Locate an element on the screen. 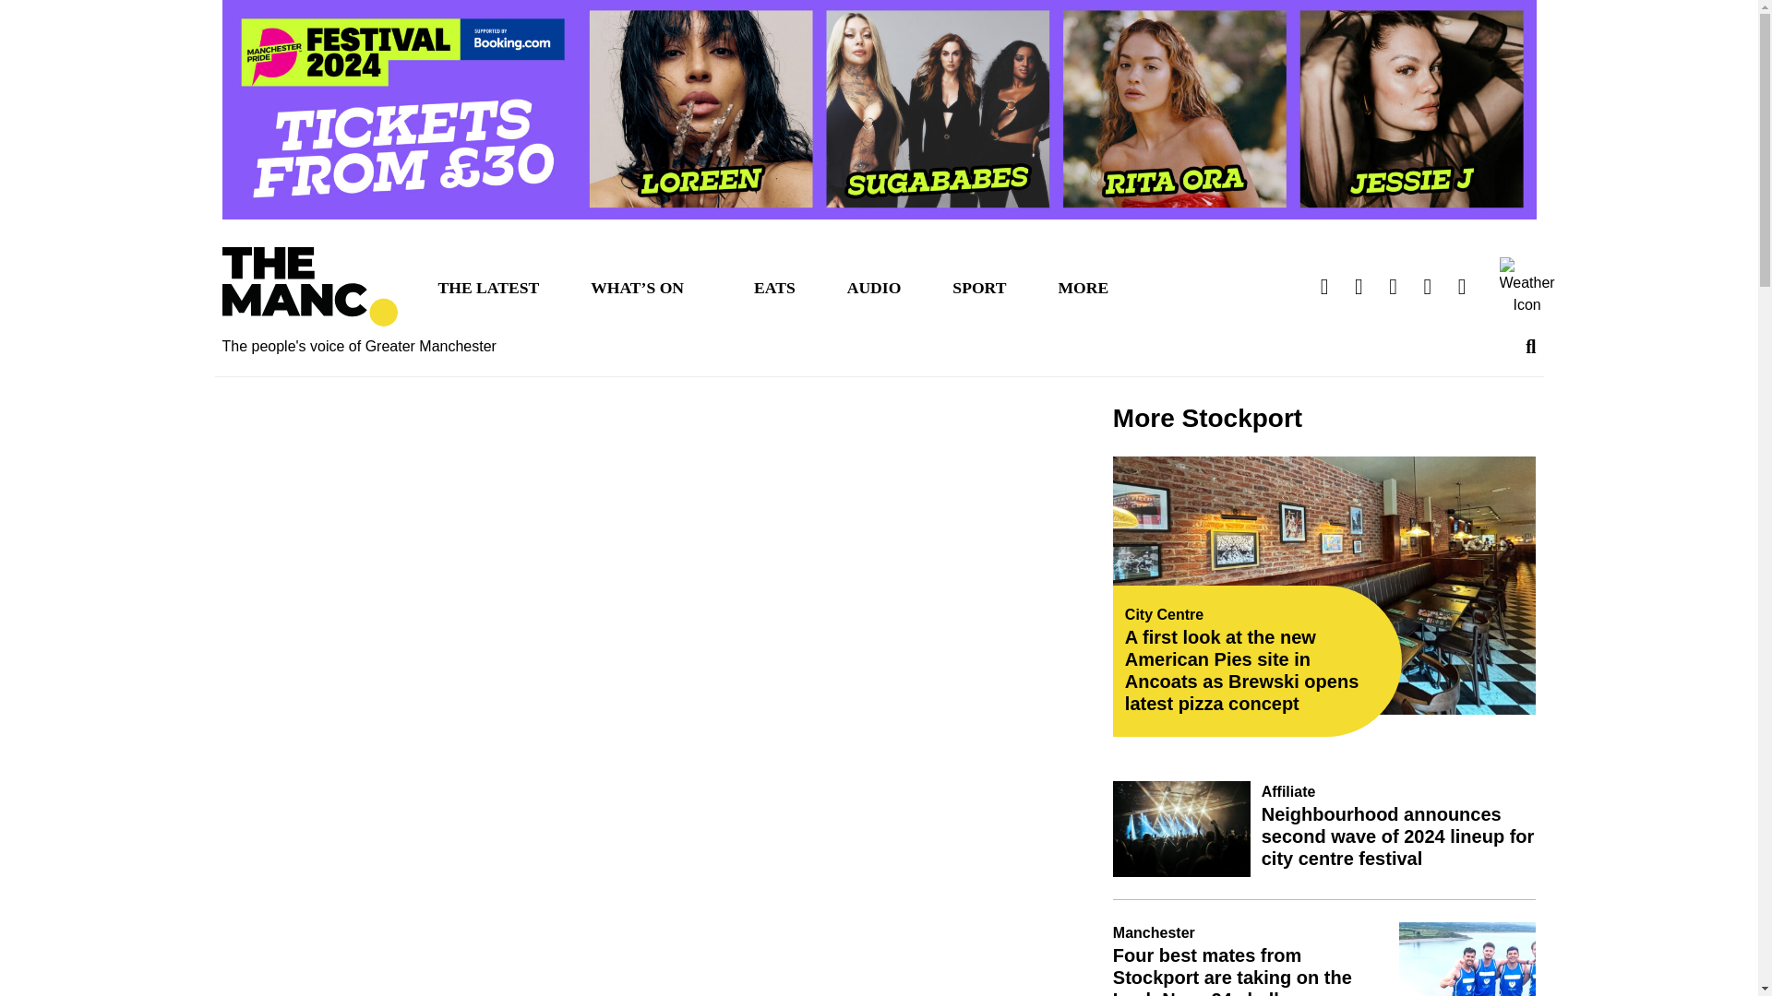 Image resolution: width=1772 pixels, height=996 pixels. The Manc is located at coordinates (309, 287).